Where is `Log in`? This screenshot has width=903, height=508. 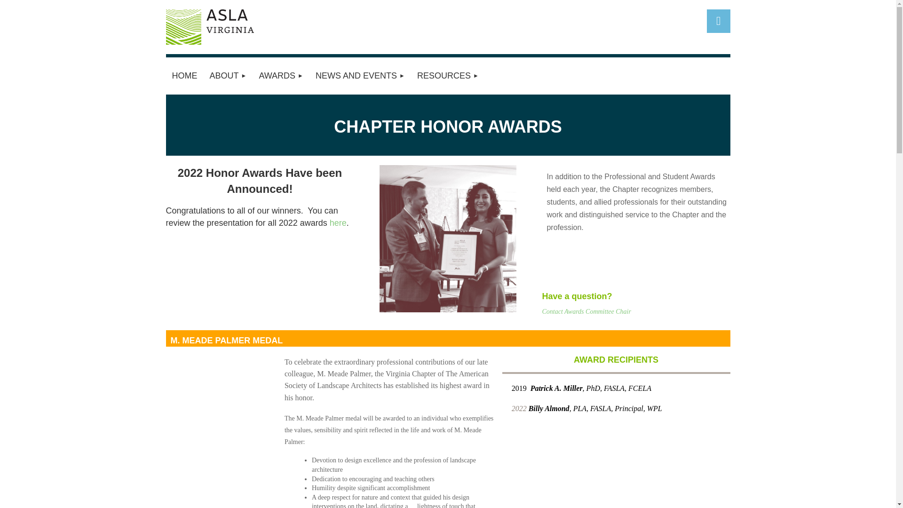
Log in is located at coordinates (718, 21).